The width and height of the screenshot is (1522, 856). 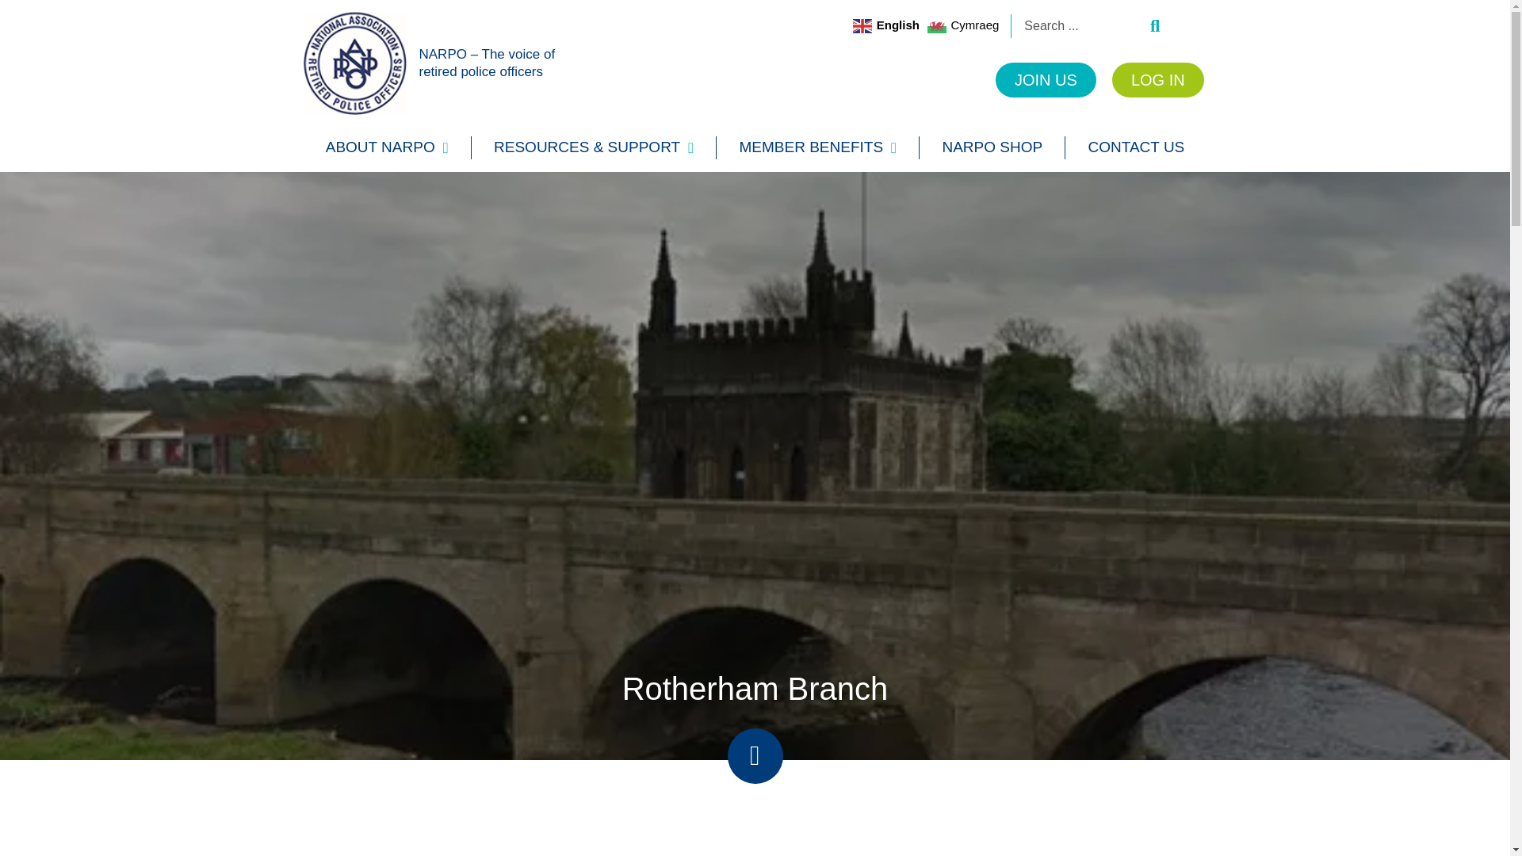 I want to click on ABOUT NARPO, so click(x=387, y=147).